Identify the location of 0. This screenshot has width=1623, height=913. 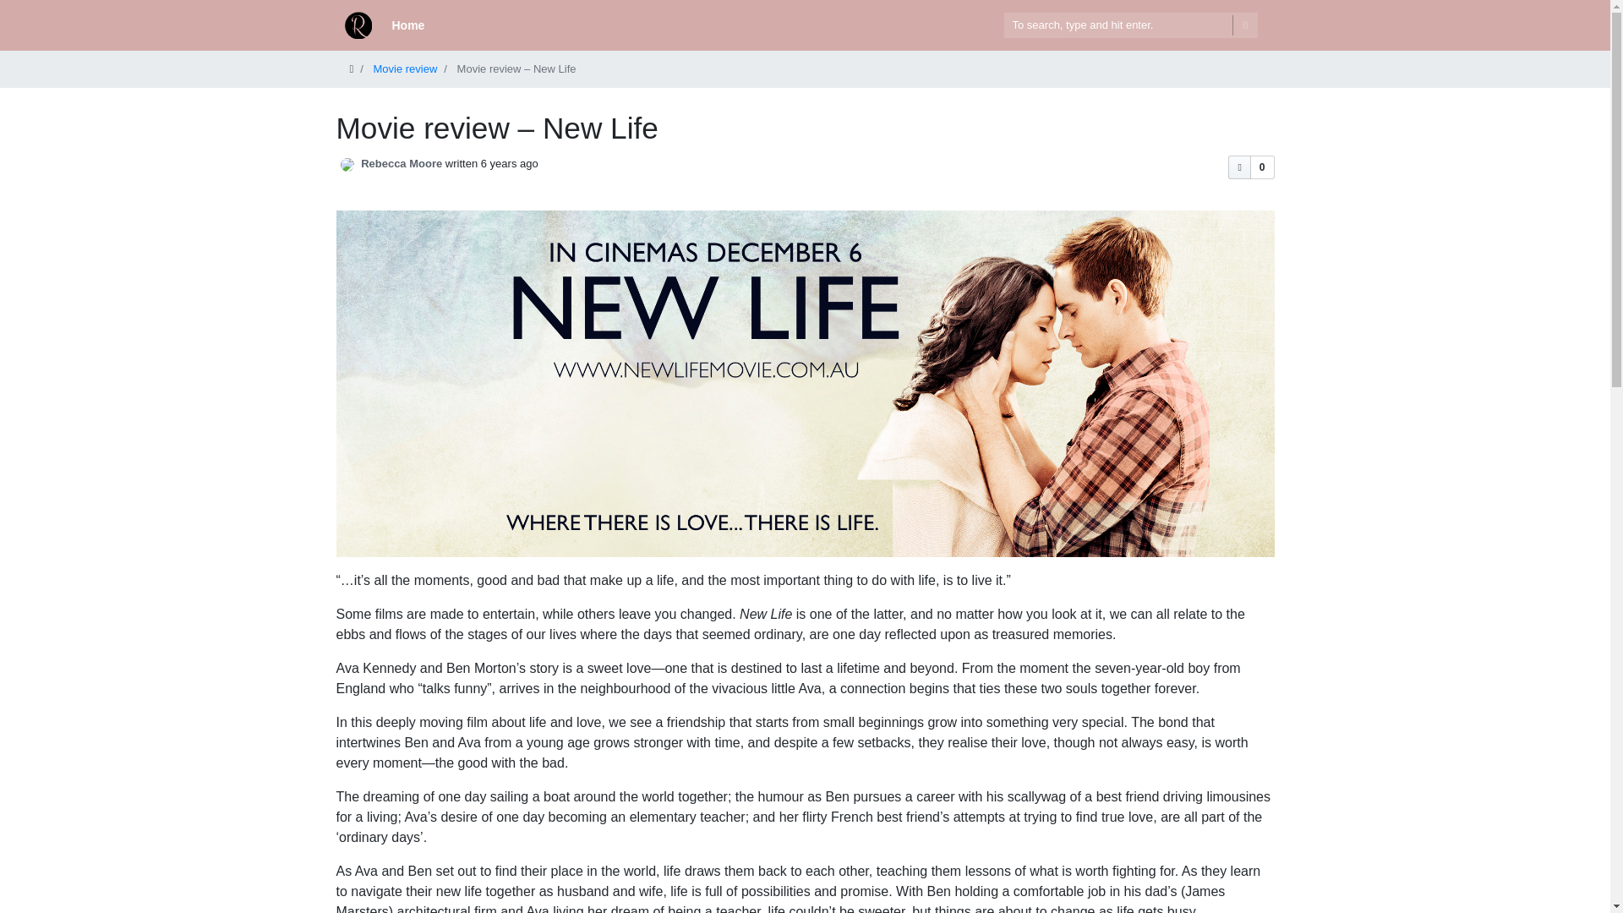
(1251, 167).